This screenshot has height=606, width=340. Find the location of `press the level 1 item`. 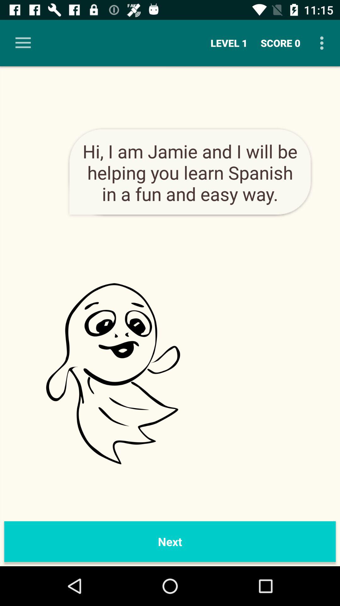

press the level 1 item is located at coordinates (229, 43).